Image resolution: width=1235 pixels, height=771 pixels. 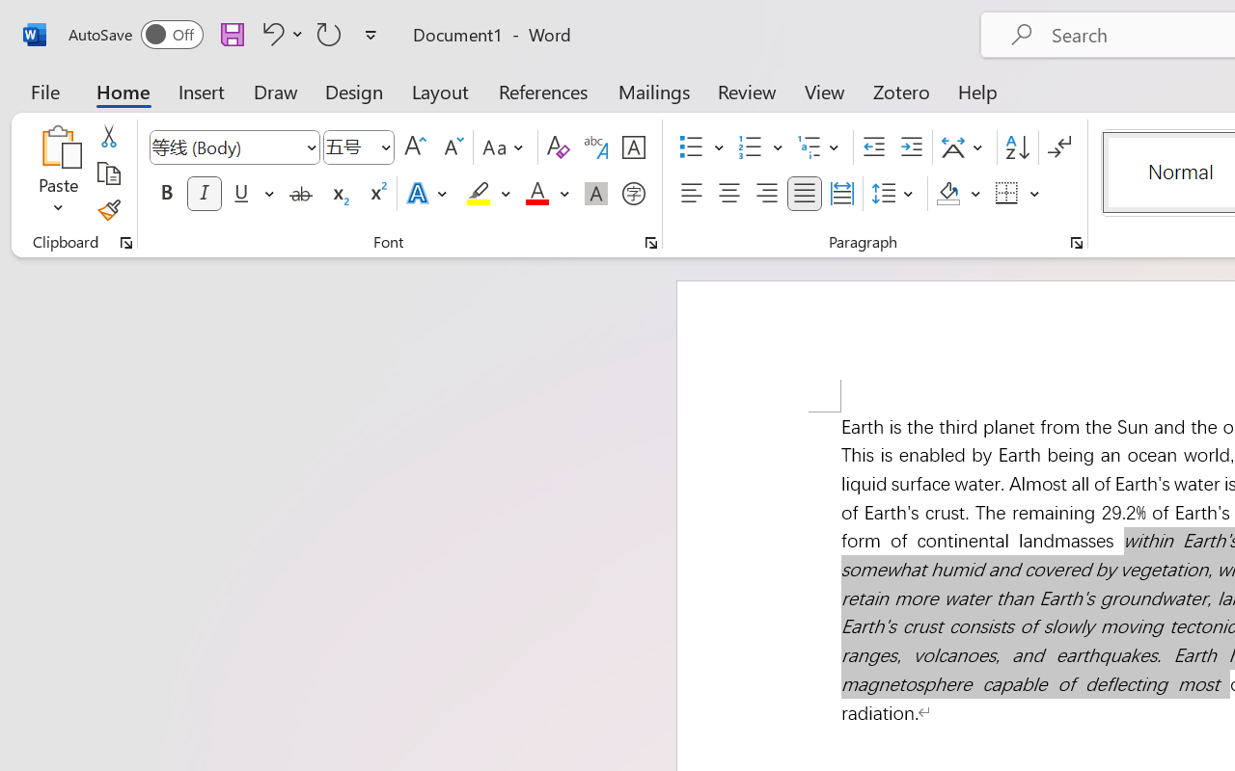 What do you see at coordinates (66, 17) in the screenshot?
I see `AutoSave` at bounding box center [66, 17].